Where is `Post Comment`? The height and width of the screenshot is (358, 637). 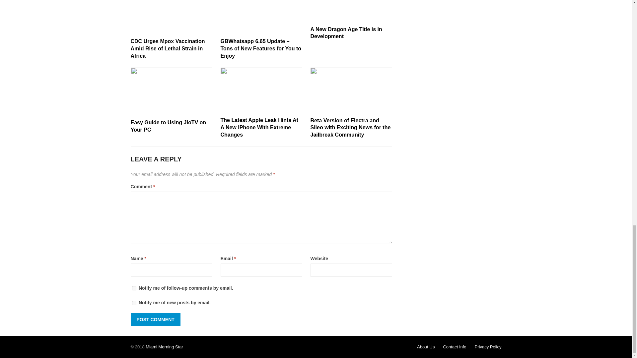
Post Comment is located at coordinates (155, 319).